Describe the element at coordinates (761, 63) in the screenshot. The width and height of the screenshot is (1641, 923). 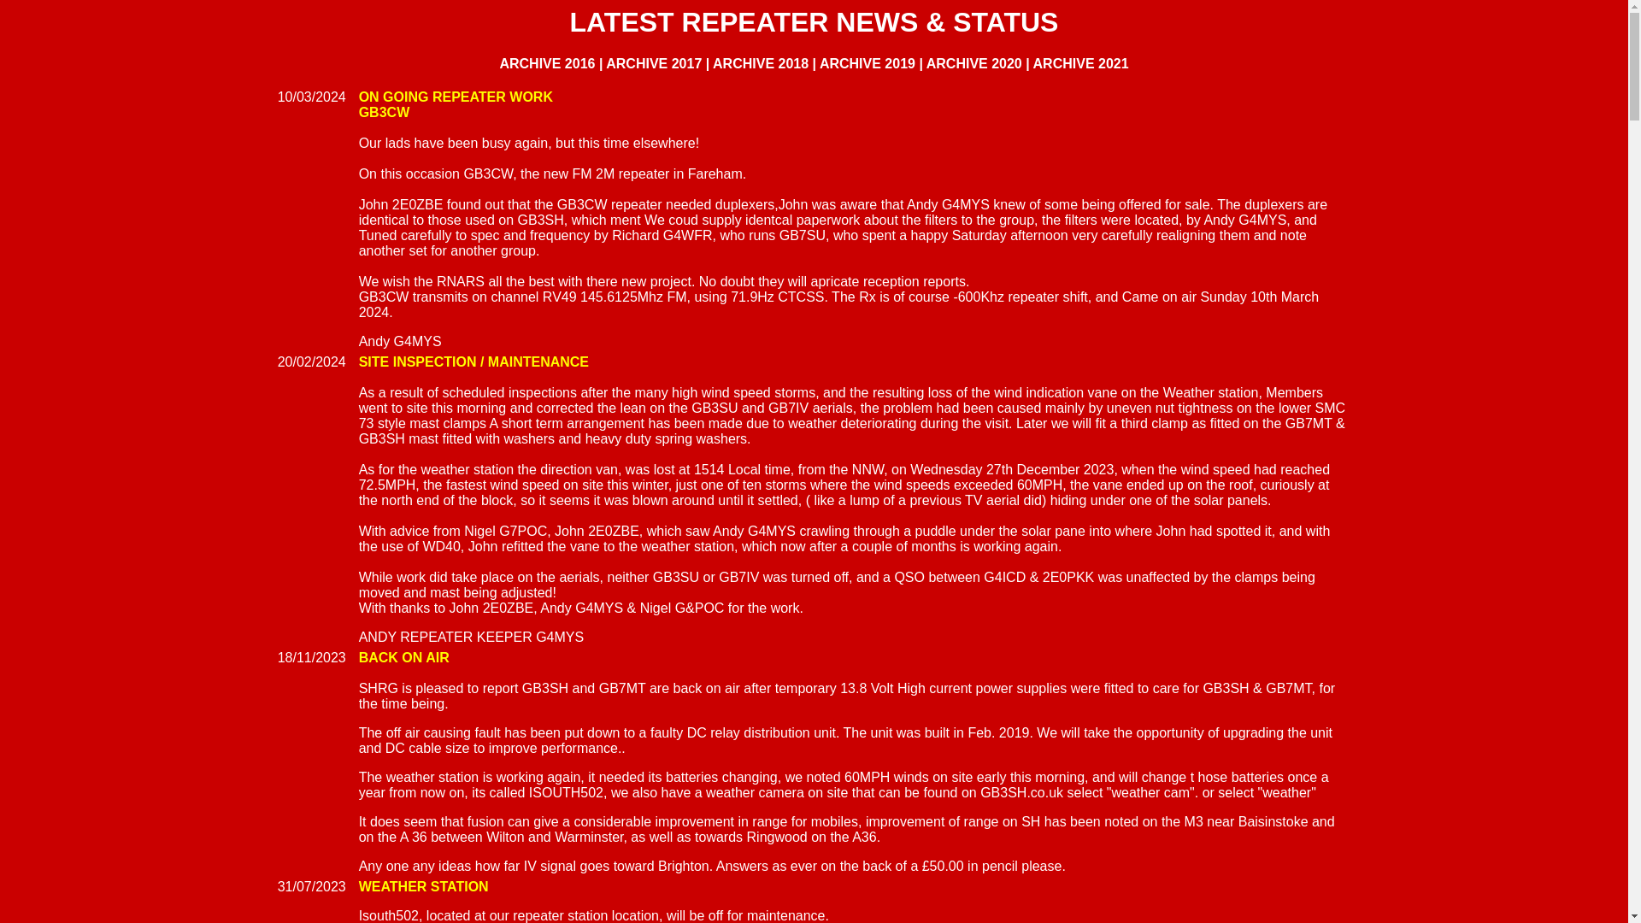
I see `ARCHIVE 2018` at that location.